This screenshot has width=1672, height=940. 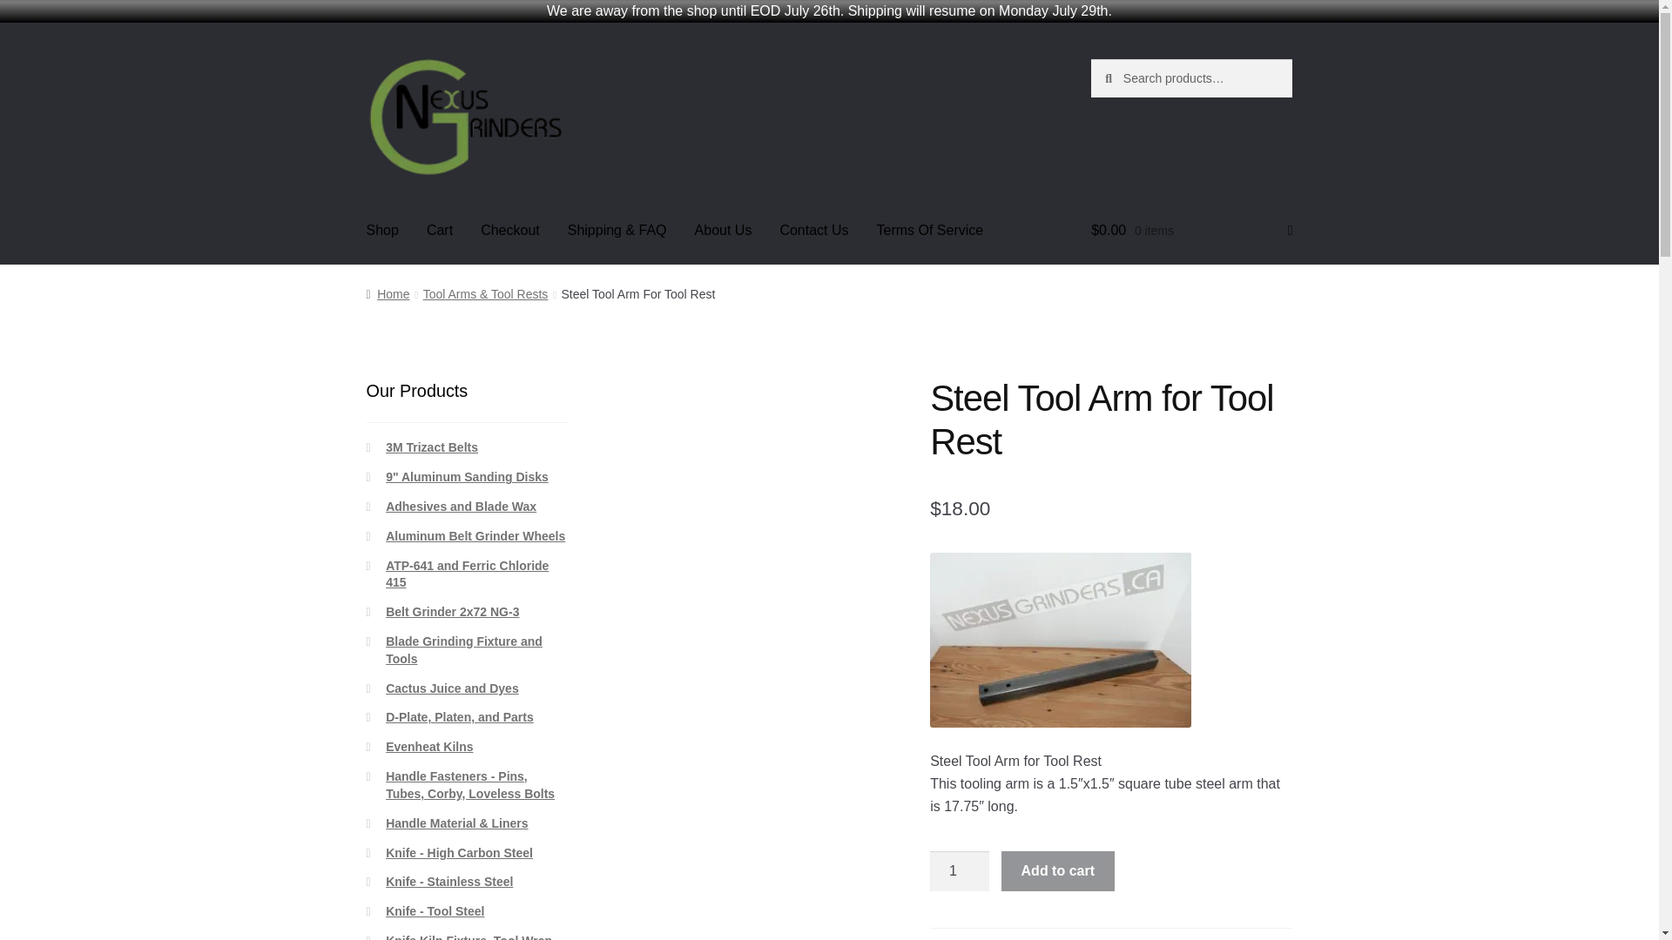 I want to click on 3M Trizact Belts, so click(x=432, y=447).